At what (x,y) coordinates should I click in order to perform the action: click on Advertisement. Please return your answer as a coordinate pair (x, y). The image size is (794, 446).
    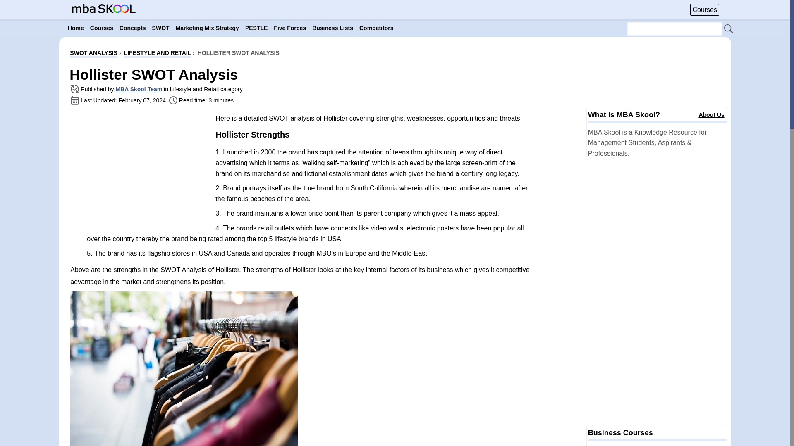
    Looking at the image, I should click on (140, 171).